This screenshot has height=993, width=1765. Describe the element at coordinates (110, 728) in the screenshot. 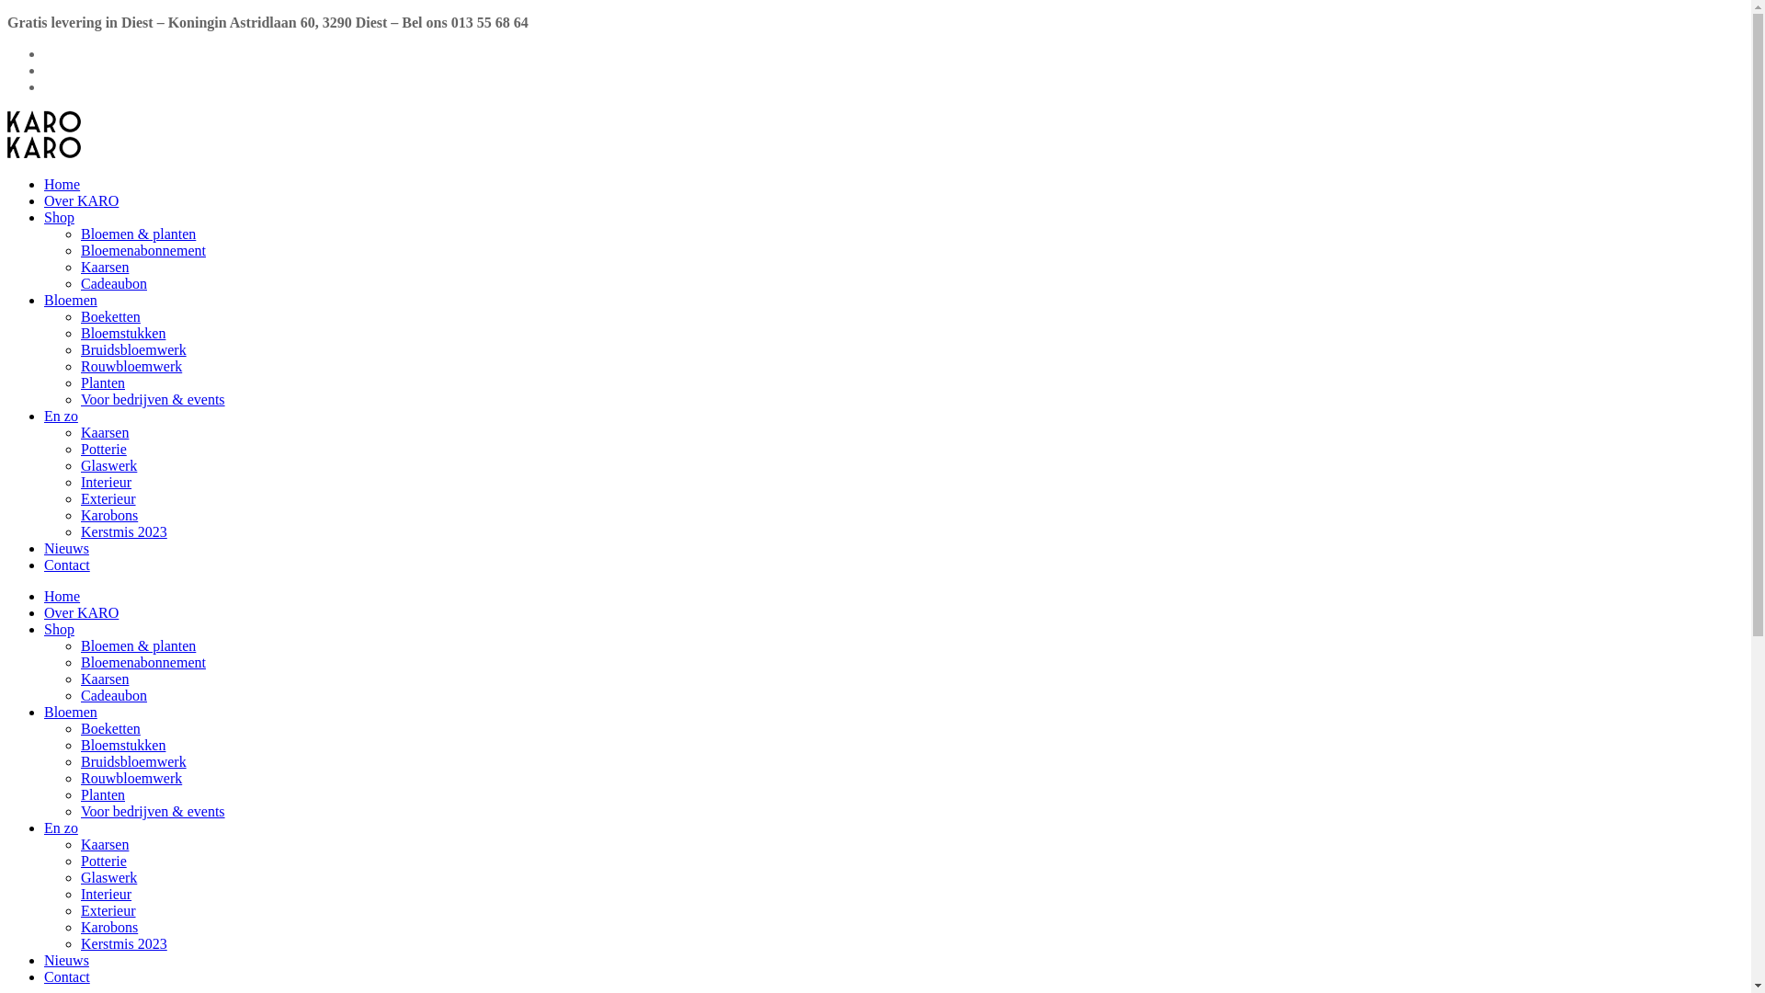

I see `Boeketten` at that location.